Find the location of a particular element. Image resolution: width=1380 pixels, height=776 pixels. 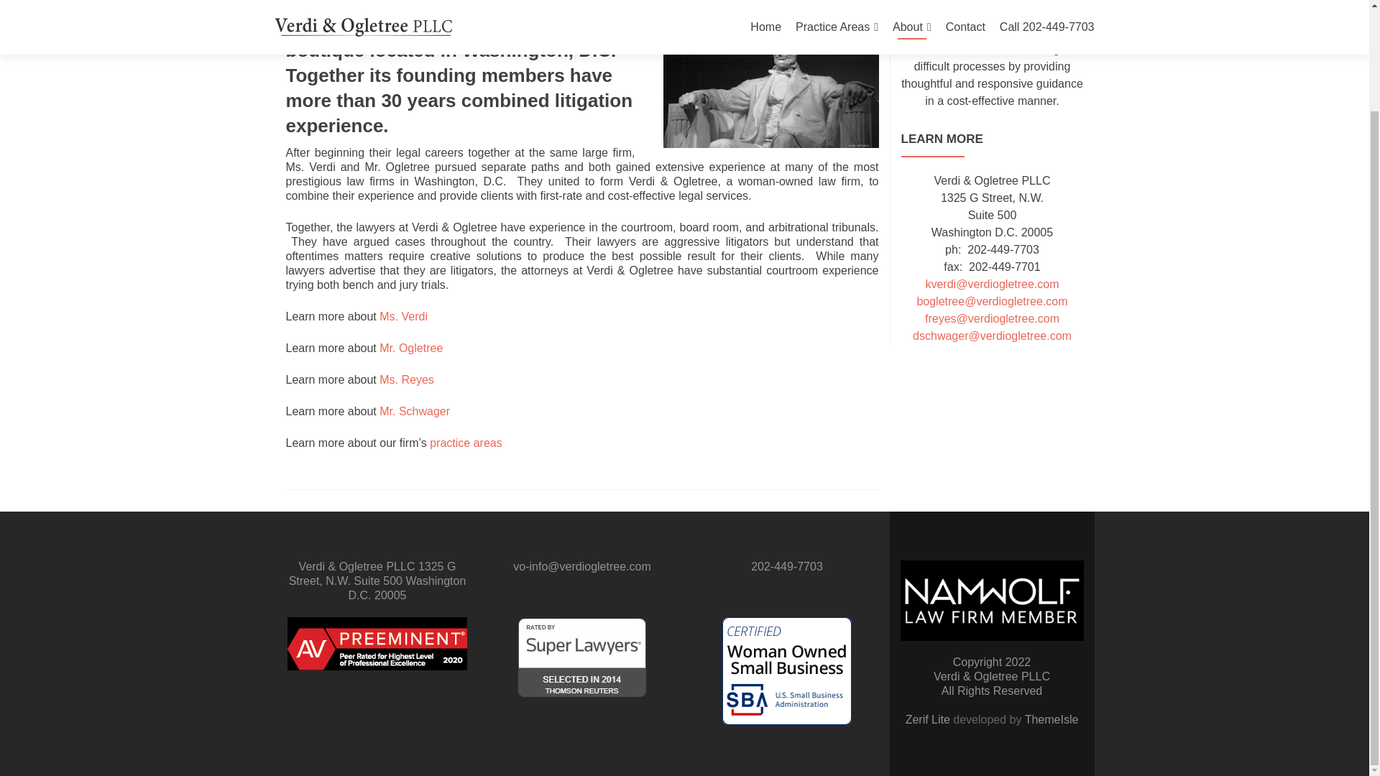

Mr. Ogletree is located at coordinates (411, 348).